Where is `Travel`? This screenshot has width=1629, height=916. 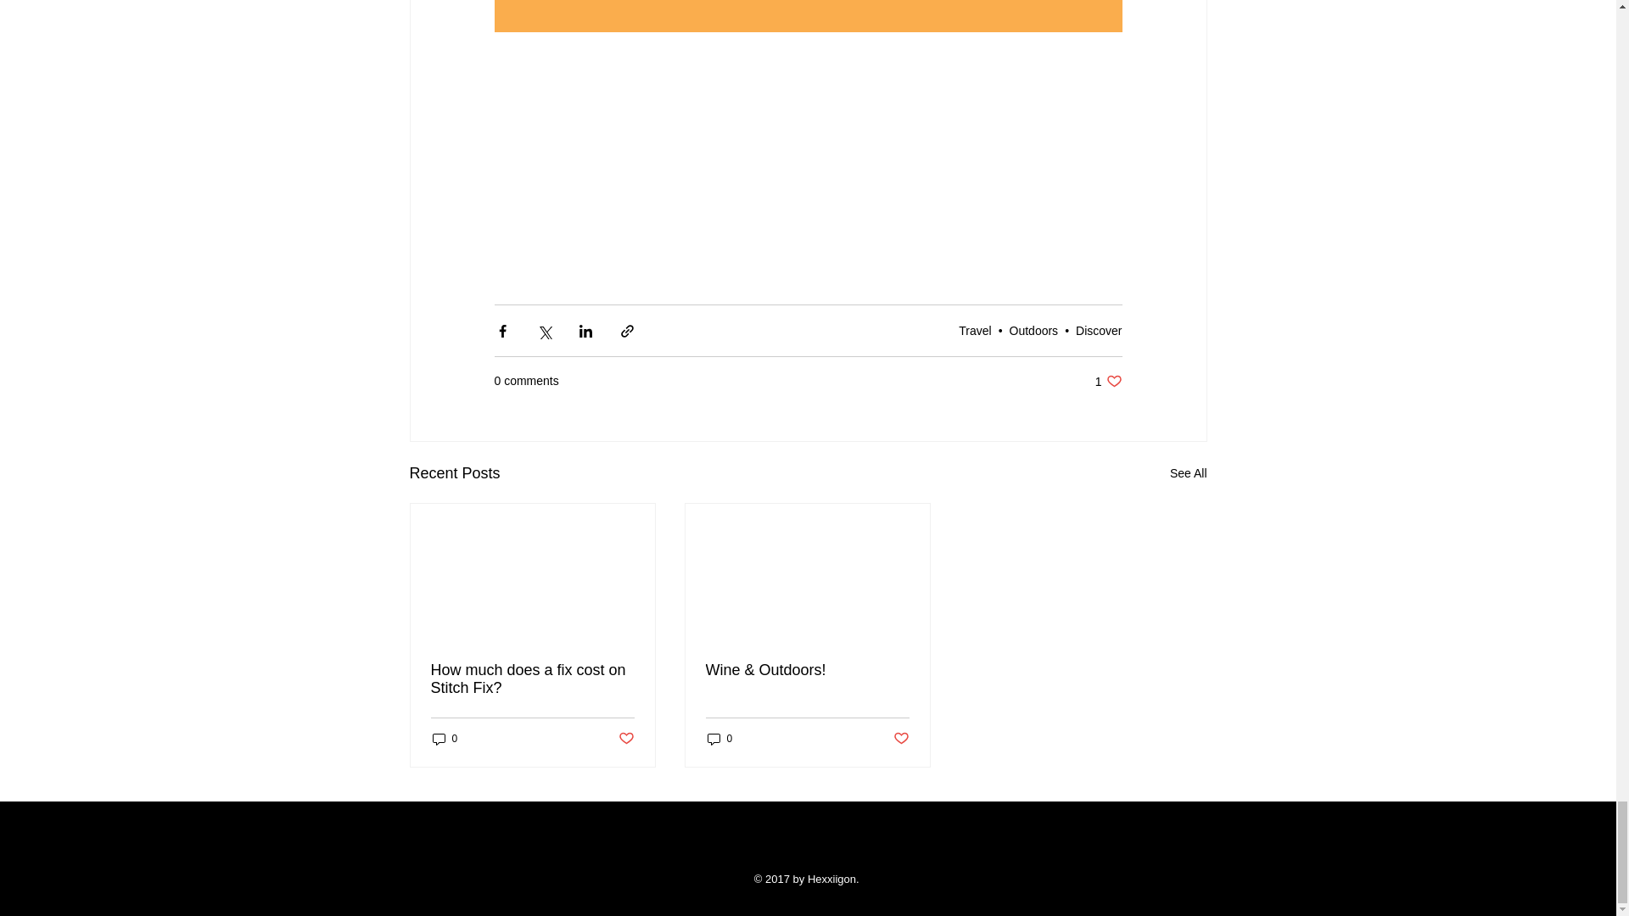 Travel is located at coordinates (1108, 381).